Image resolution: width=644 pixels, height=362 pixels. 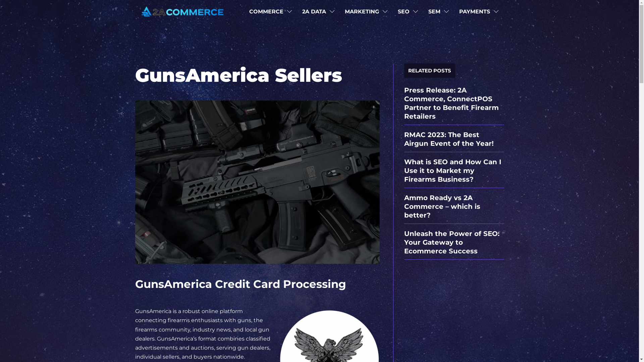 I want to click on MARKETING, so click(x=362, y=11).